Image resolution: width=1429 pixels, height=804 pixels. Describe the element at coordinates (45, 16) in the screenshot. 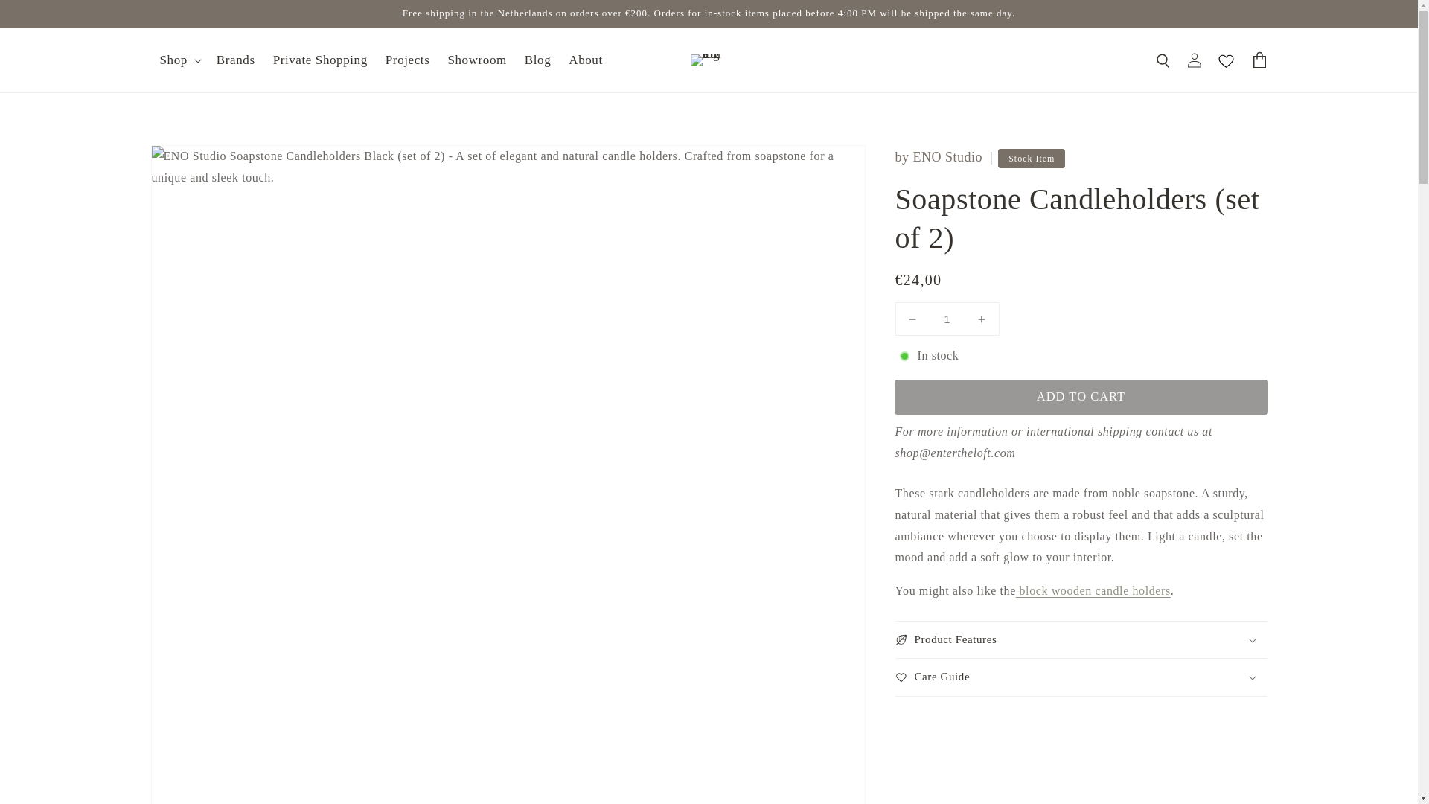

I see `SKIP TO CONTENT` at that location.